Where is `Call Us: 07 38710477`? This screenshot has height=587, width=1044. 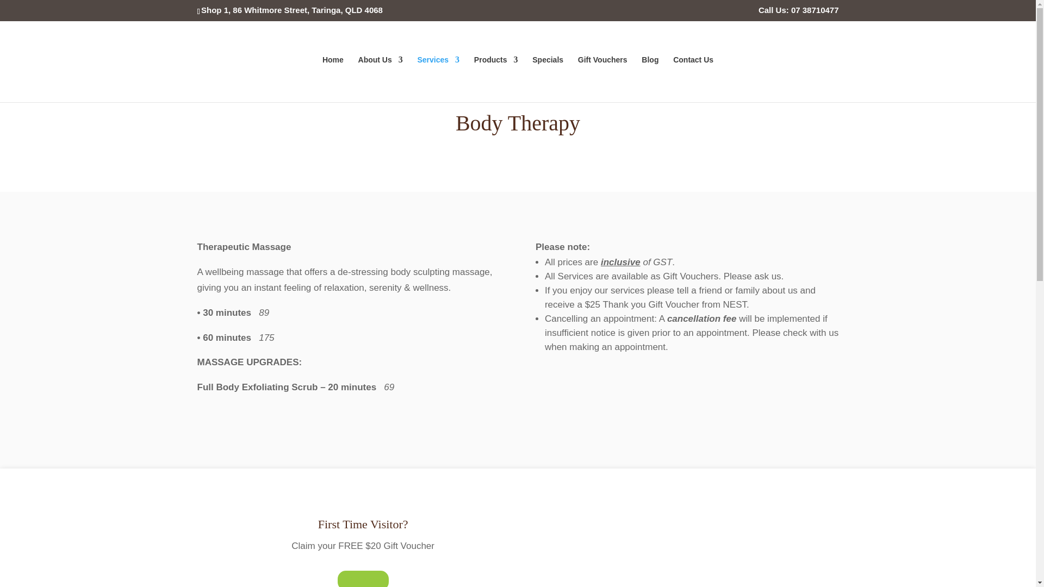 Call Us: 07 38710477 is located at coordinates (799, 13).